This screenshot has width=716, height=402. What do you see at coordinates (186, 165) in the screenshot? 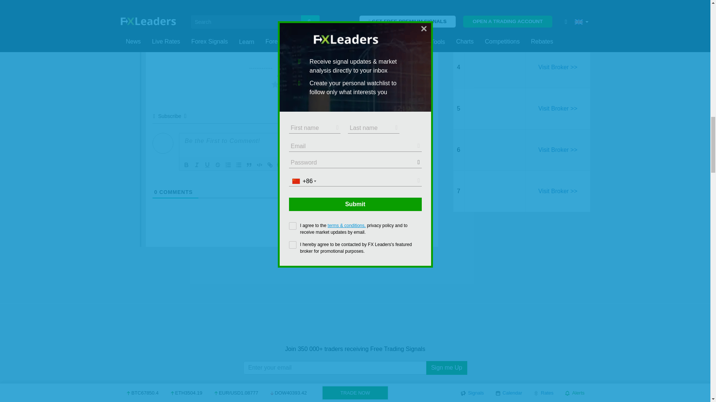
I see `Bold` at bounding box center [186, 165].